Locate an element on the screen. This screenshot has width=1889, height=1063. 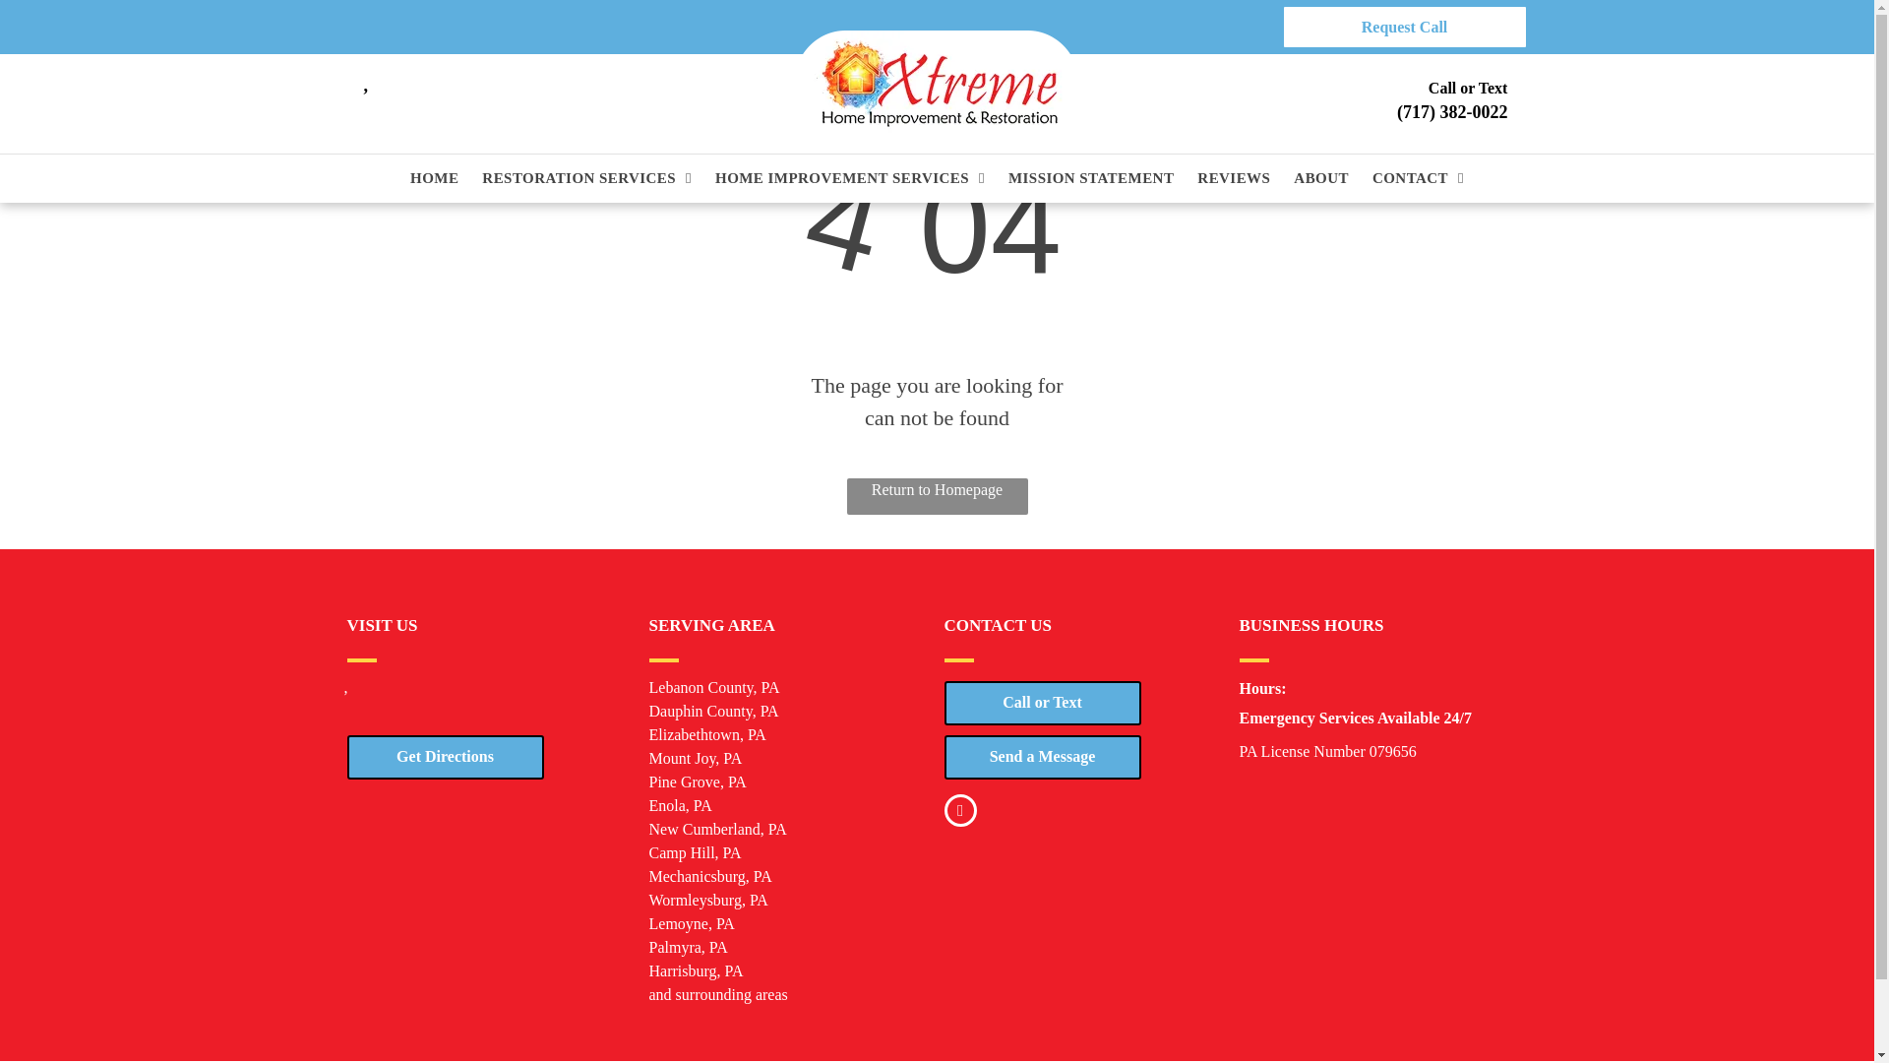
HOME IMPROVEMENT SERVICES is located at coordinates (850, 178).